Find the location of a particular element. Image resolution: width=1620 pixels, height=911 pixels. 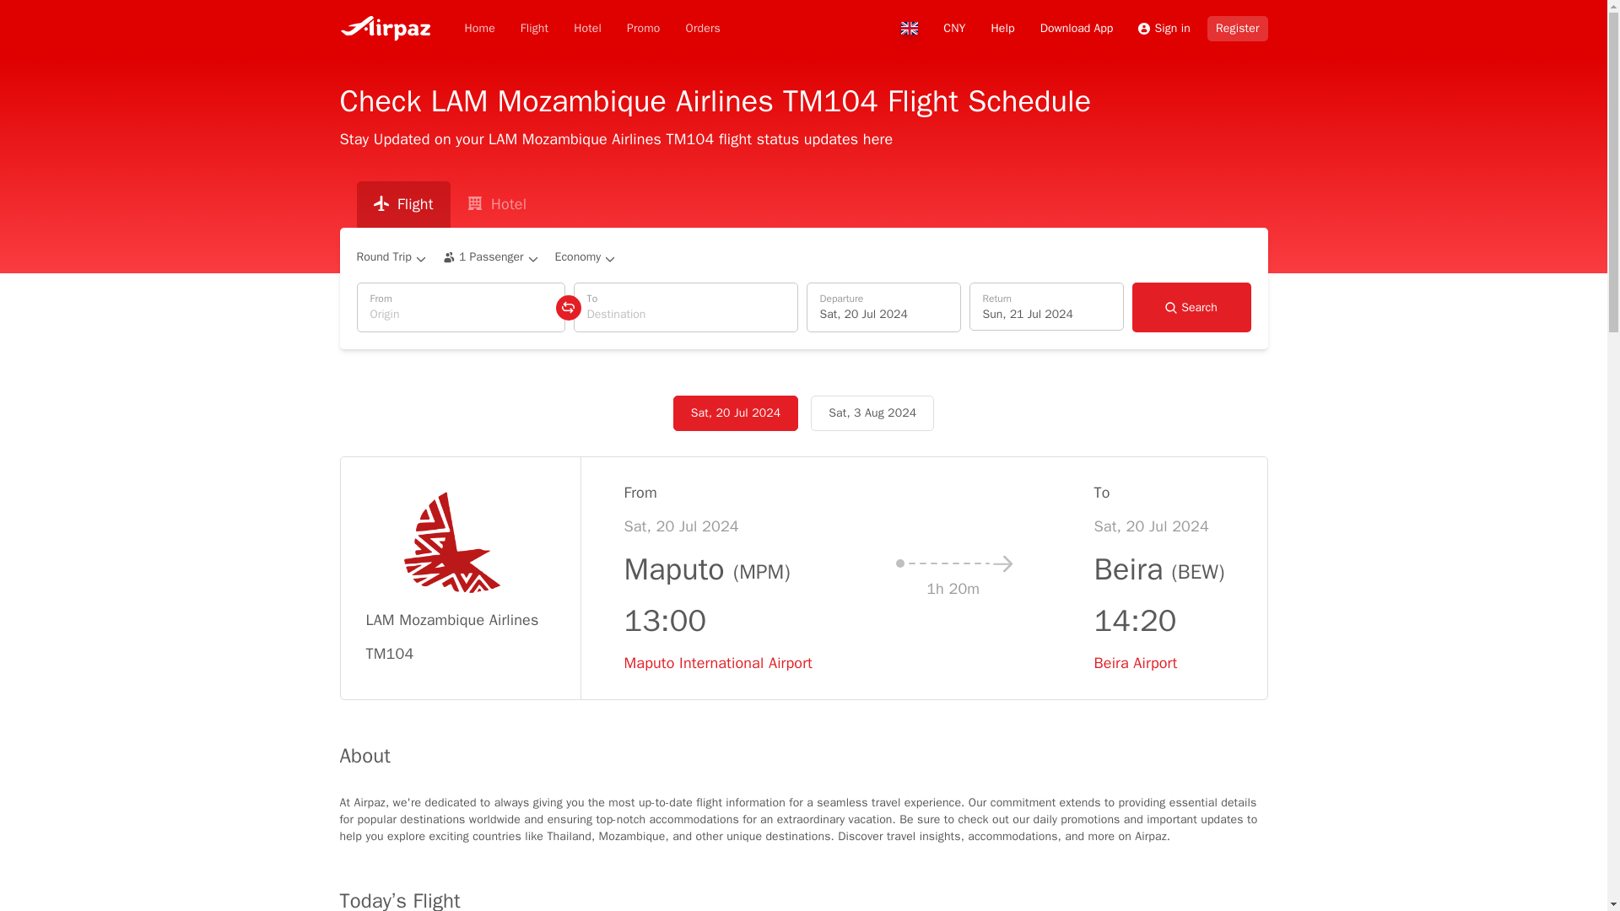

Beira Airport is located at coordinates (452, 579).